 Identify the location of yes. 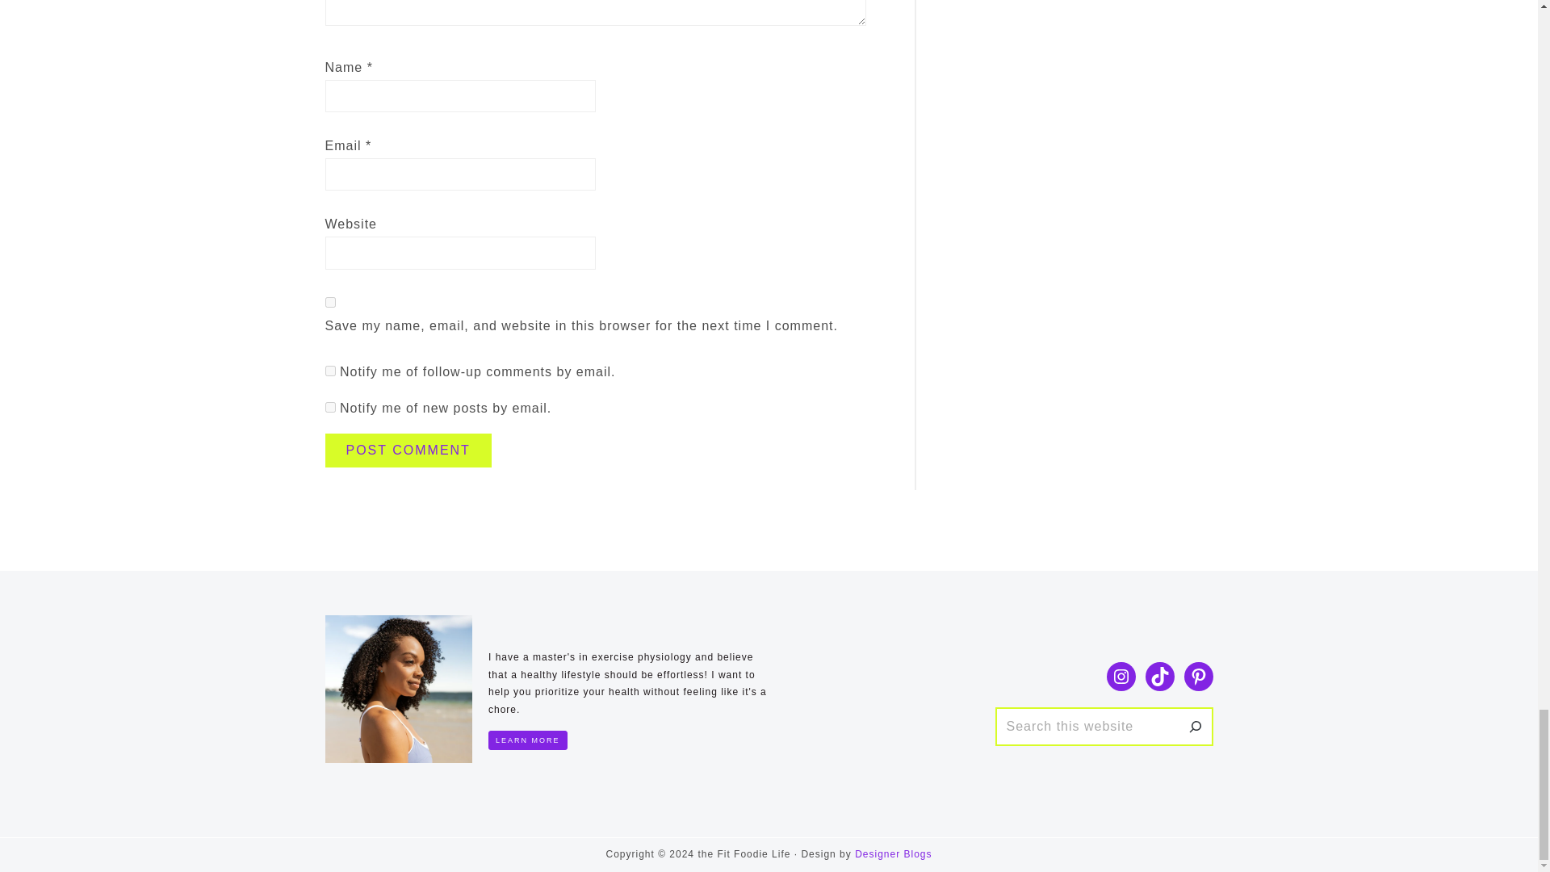
(329, 302).